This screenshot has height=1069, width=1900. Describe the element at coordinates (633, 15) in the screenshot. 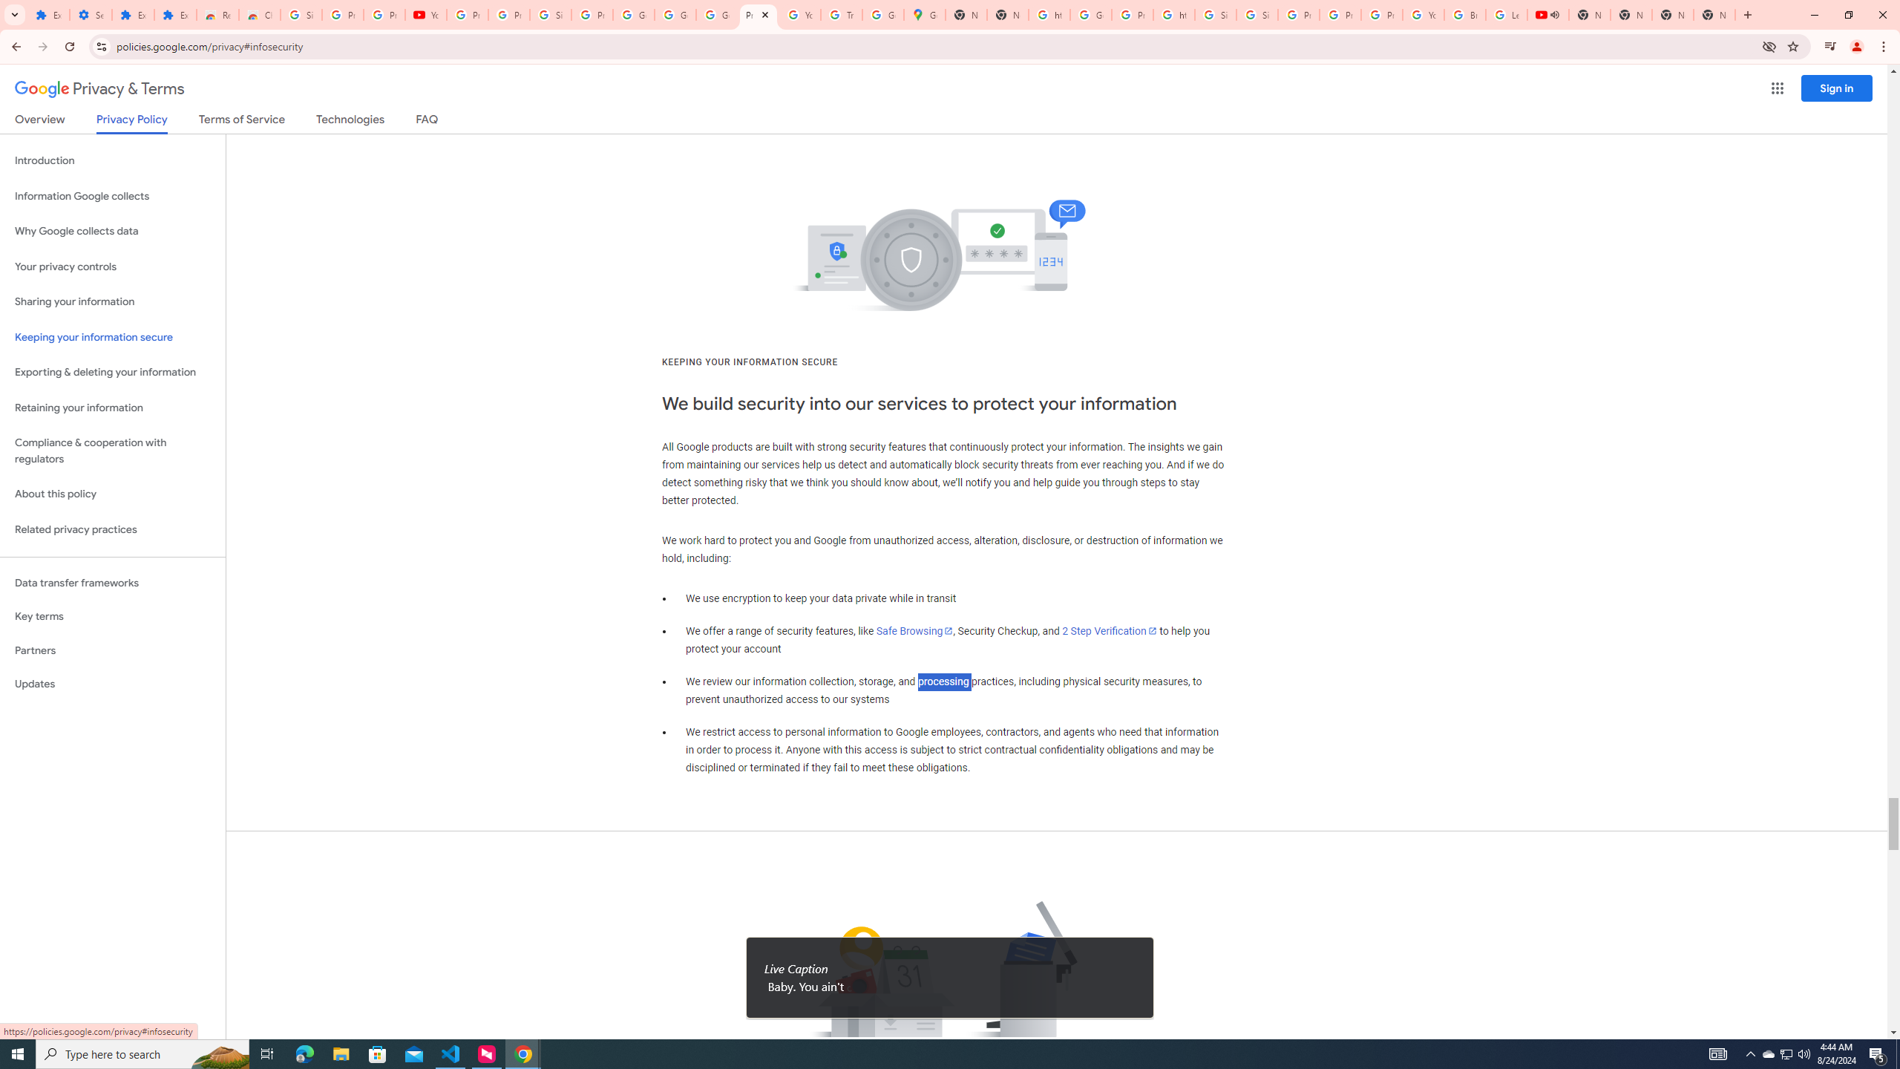

I see `Google Account` at that location.